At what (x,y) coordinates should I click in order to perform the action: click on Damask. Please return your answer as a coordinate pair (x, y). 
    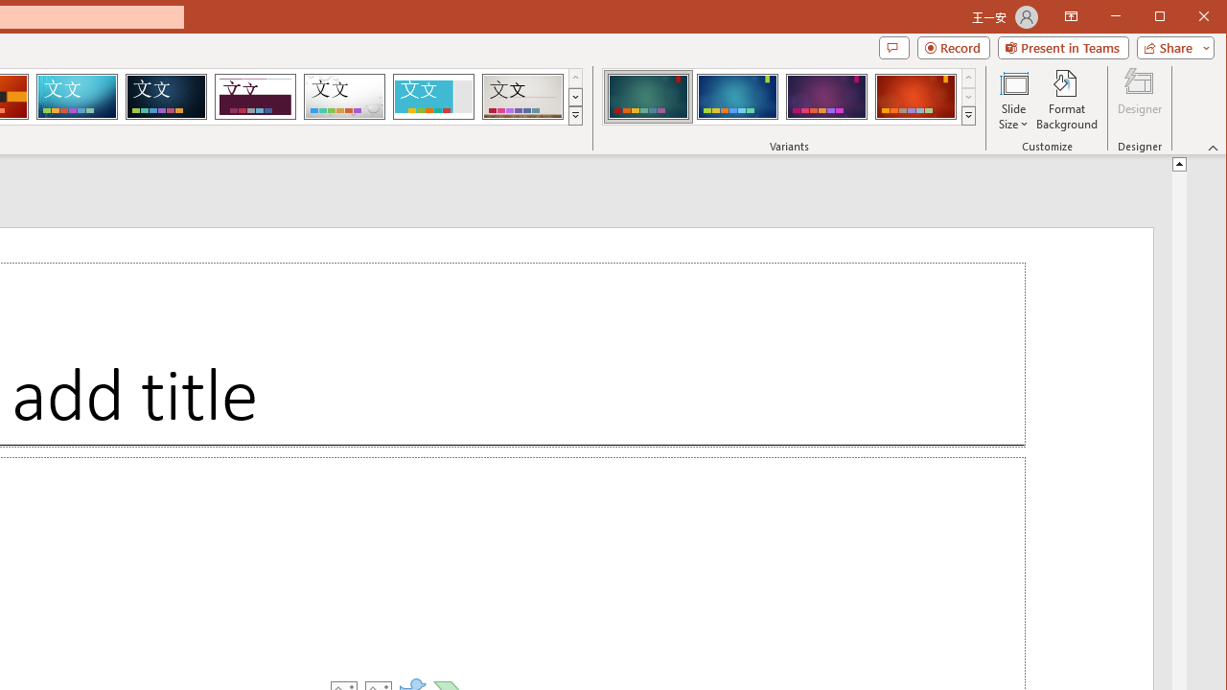
    Looking at the image, I should click on (166, 96).